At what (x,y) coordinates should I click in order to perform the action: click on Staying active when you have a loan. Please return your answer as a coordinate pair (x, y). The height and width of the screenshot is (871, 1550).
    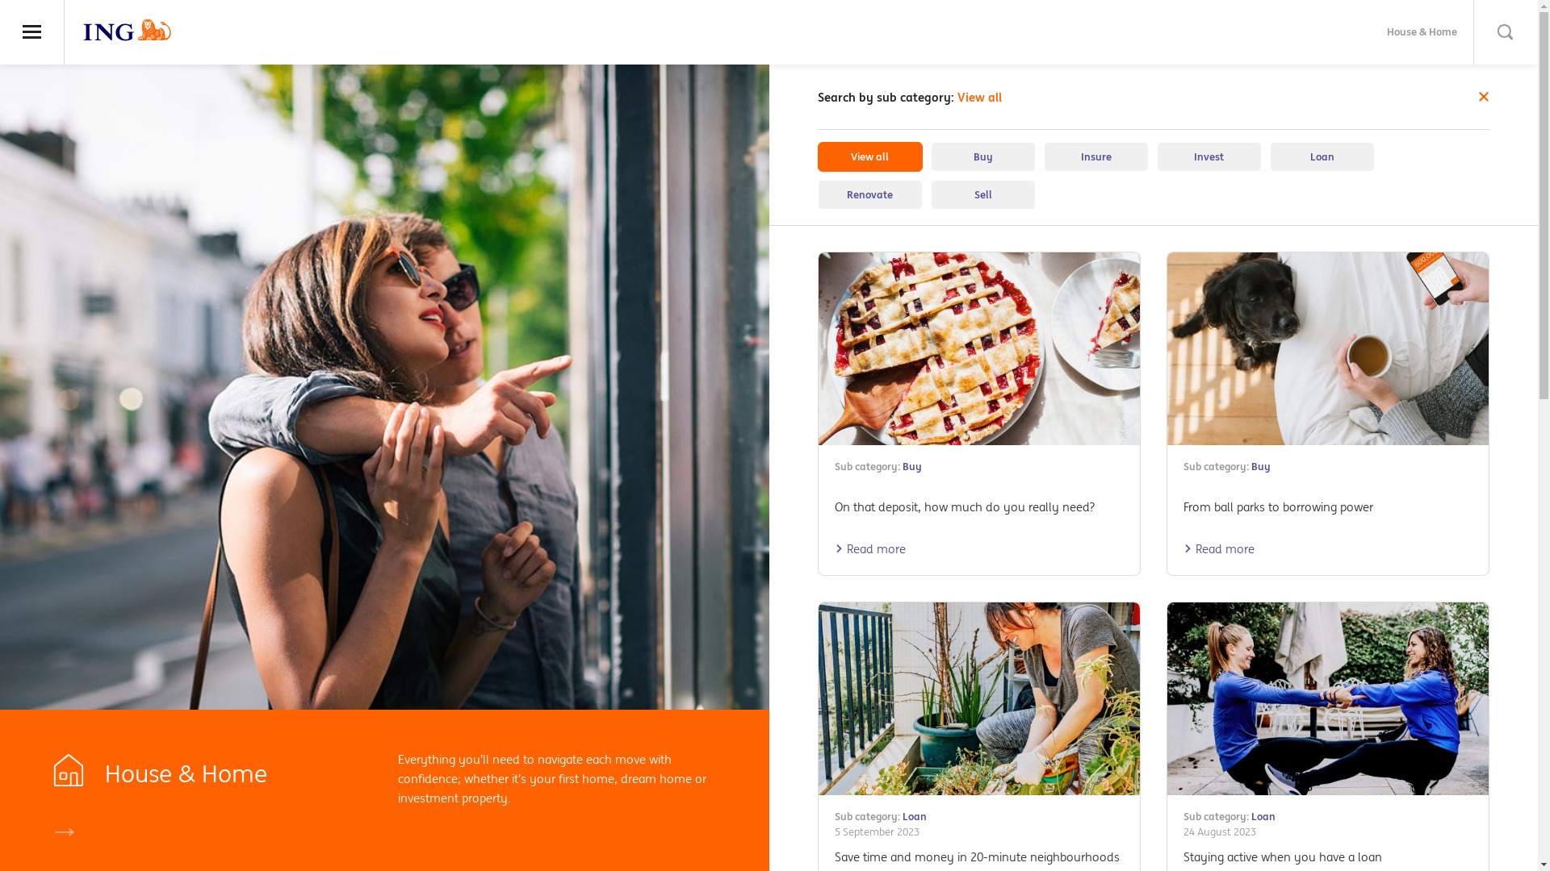
    Looking at the image, I should click on (1283, 856).